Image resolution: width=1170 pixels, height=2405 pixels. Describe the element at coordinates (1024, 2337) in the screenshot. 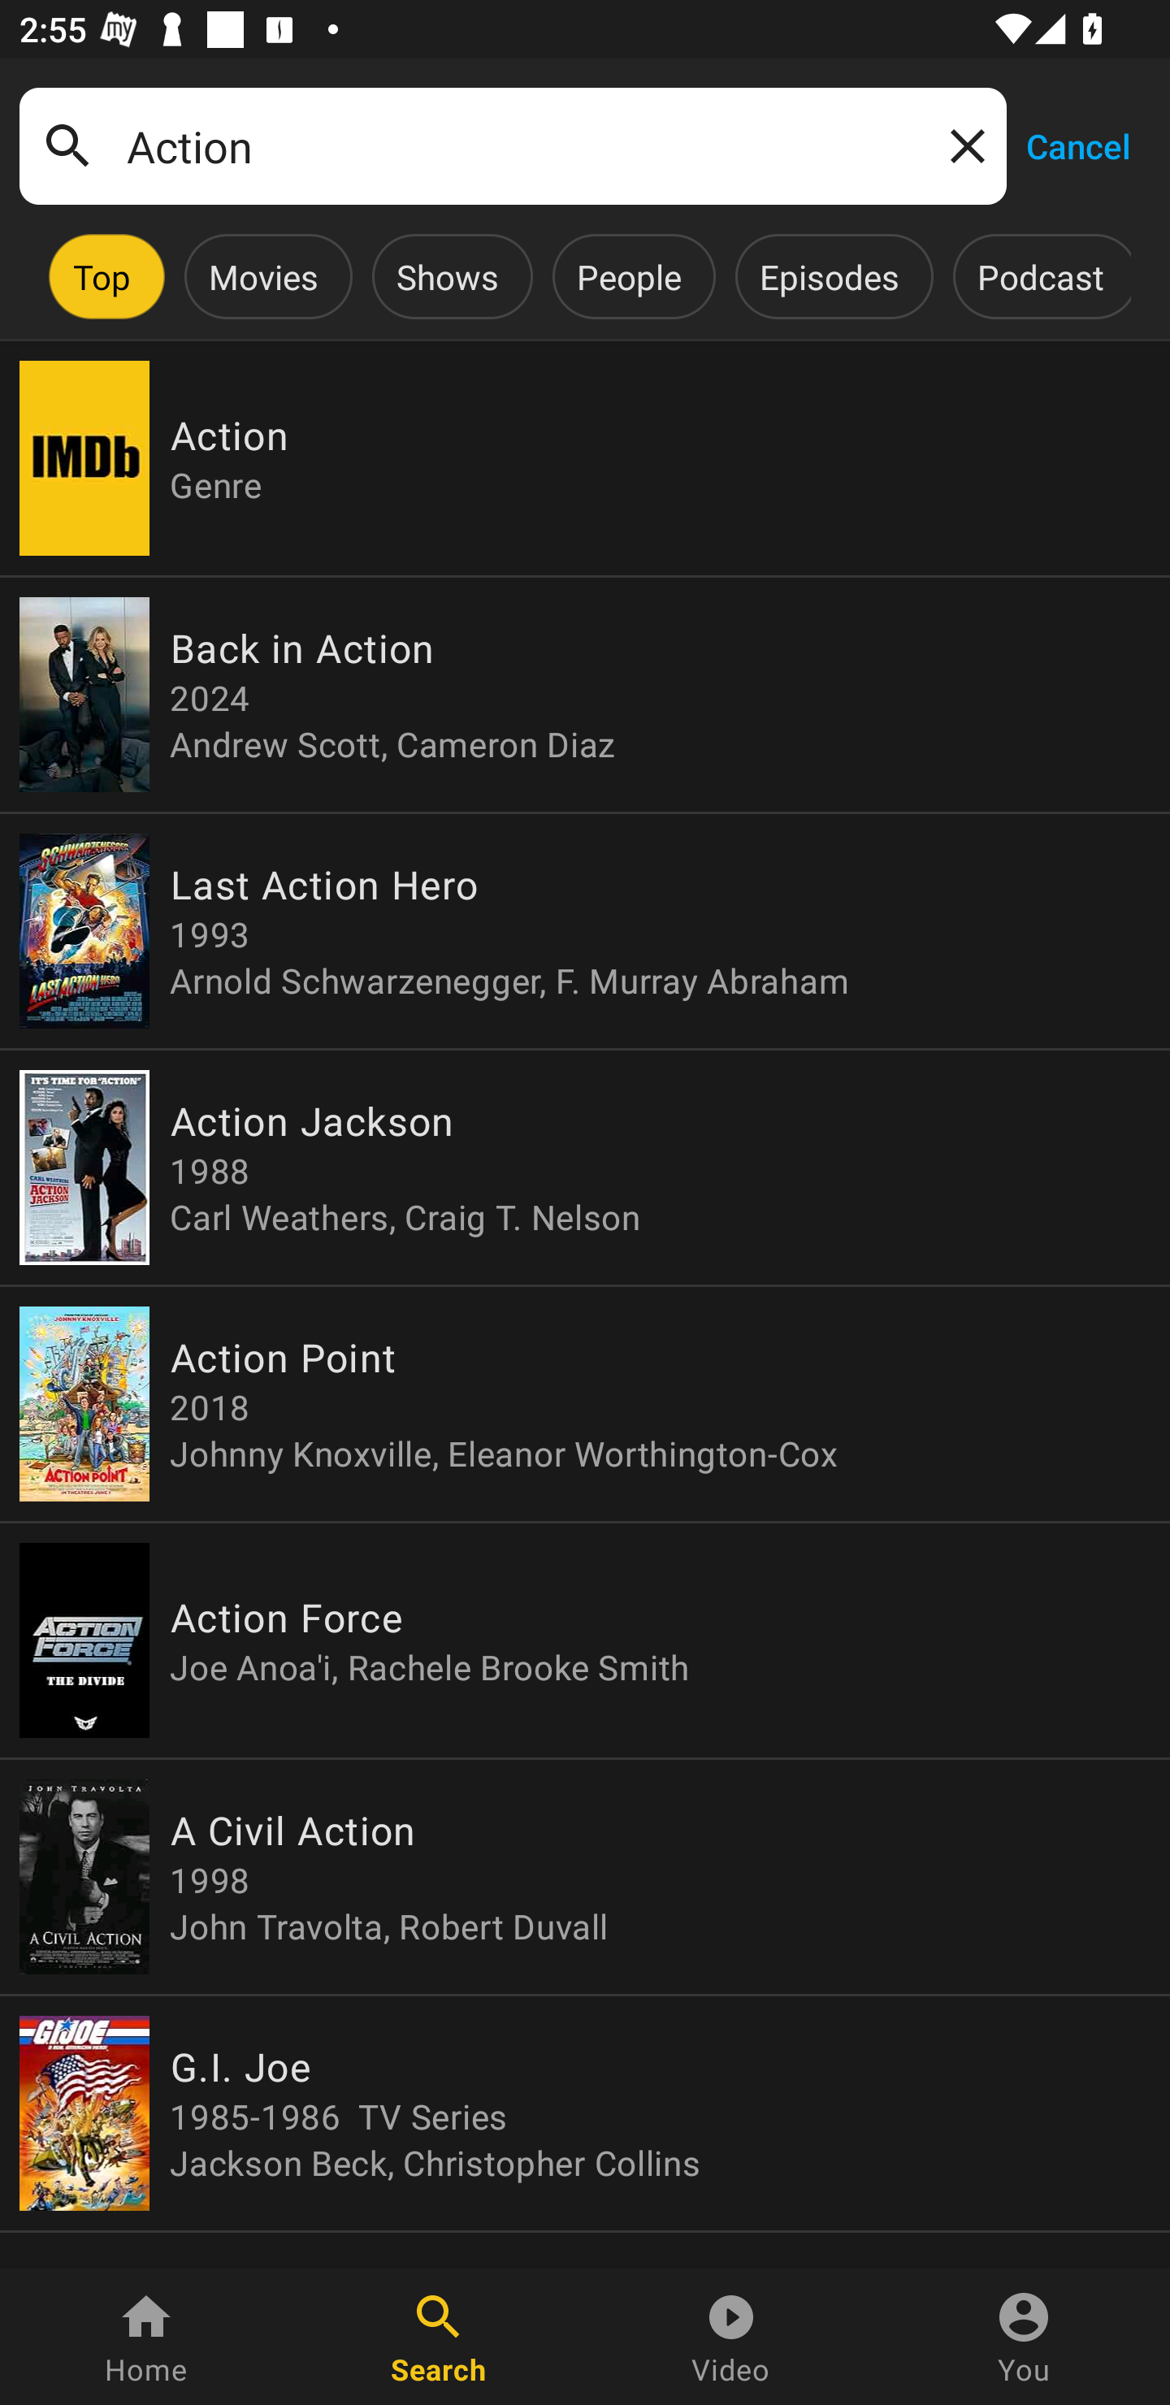

I see `You` at that location.